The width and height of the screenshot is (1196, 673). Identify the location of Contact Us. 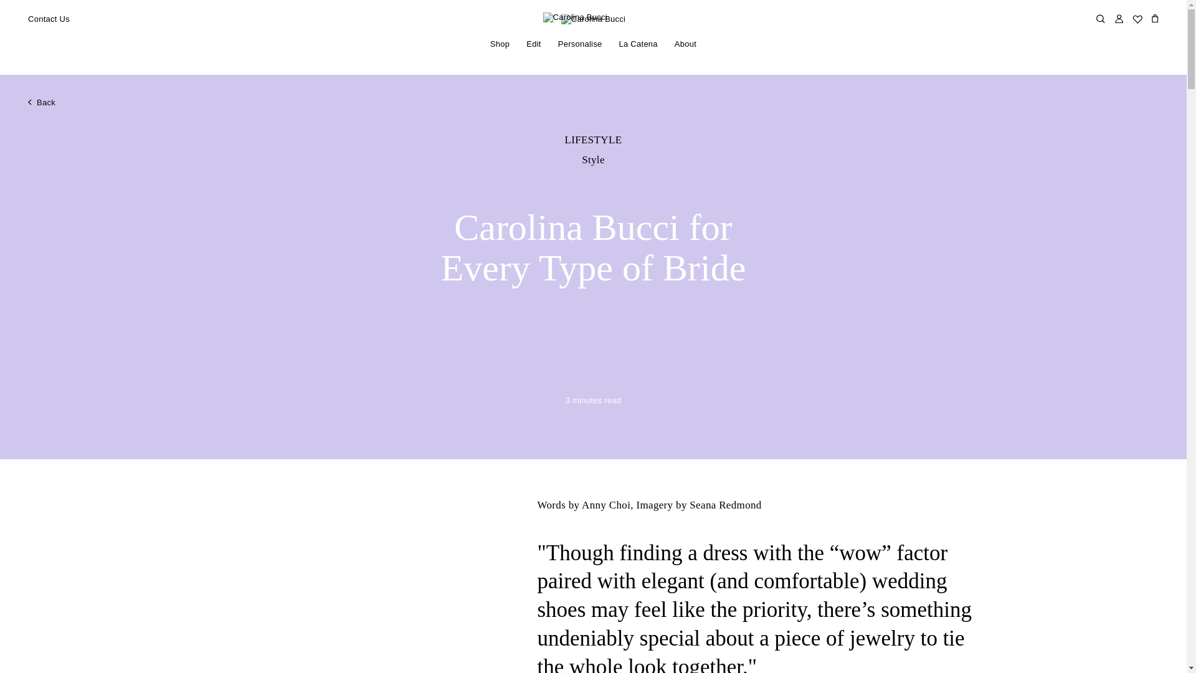
(49, 19).